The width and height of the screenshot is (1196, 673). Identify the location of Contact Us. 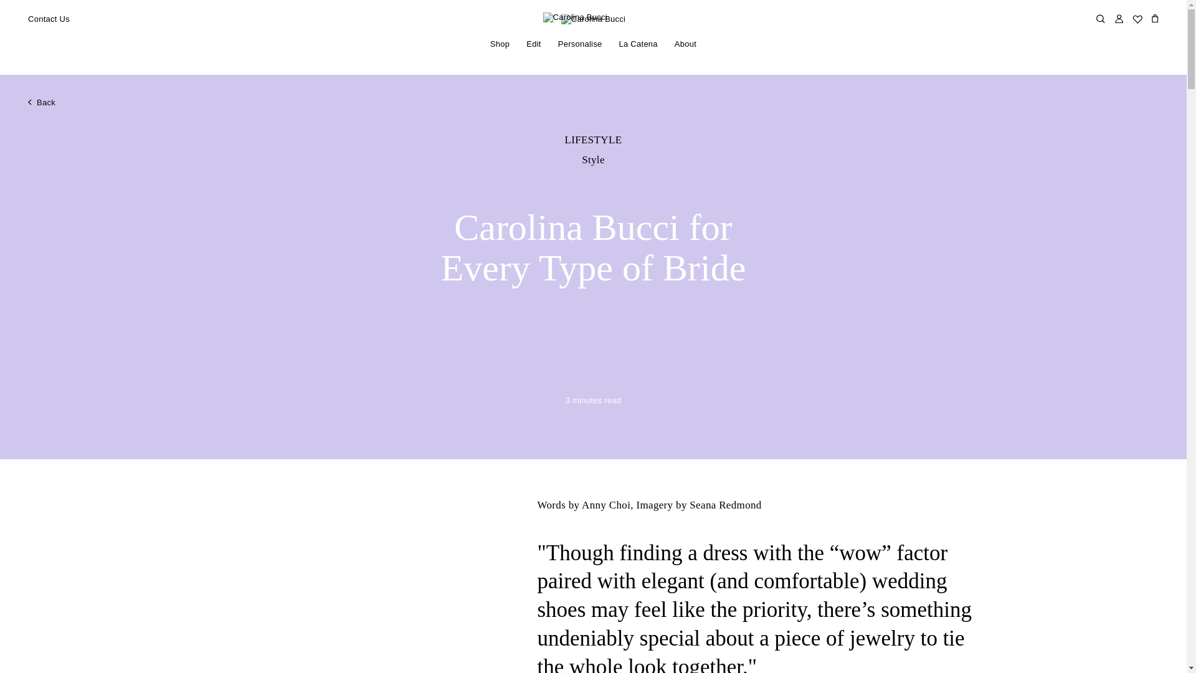
(49, 19).